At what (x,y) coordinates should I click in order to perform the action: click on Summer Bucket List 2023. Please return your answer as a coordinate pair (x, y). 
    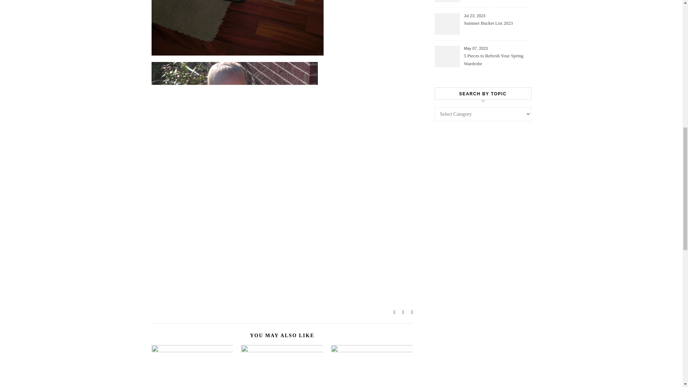
    Looking at the image, I should click on (497, 28).